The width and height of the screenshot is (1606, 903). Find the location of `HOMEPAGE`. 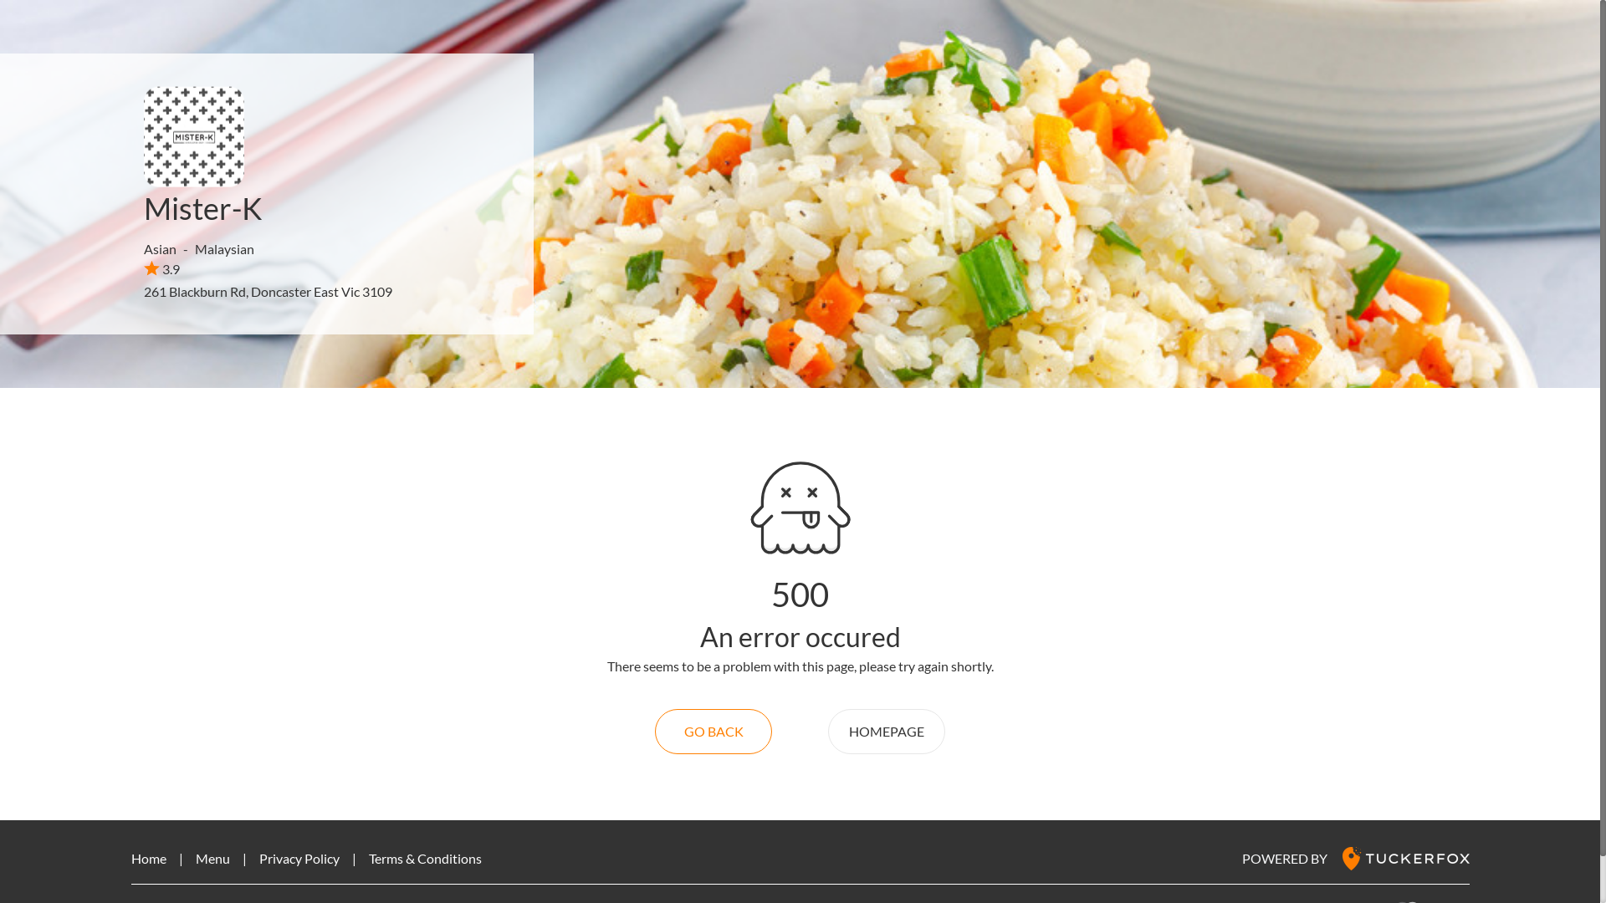

HOMEPAGE is located at coordinates (887, 732).